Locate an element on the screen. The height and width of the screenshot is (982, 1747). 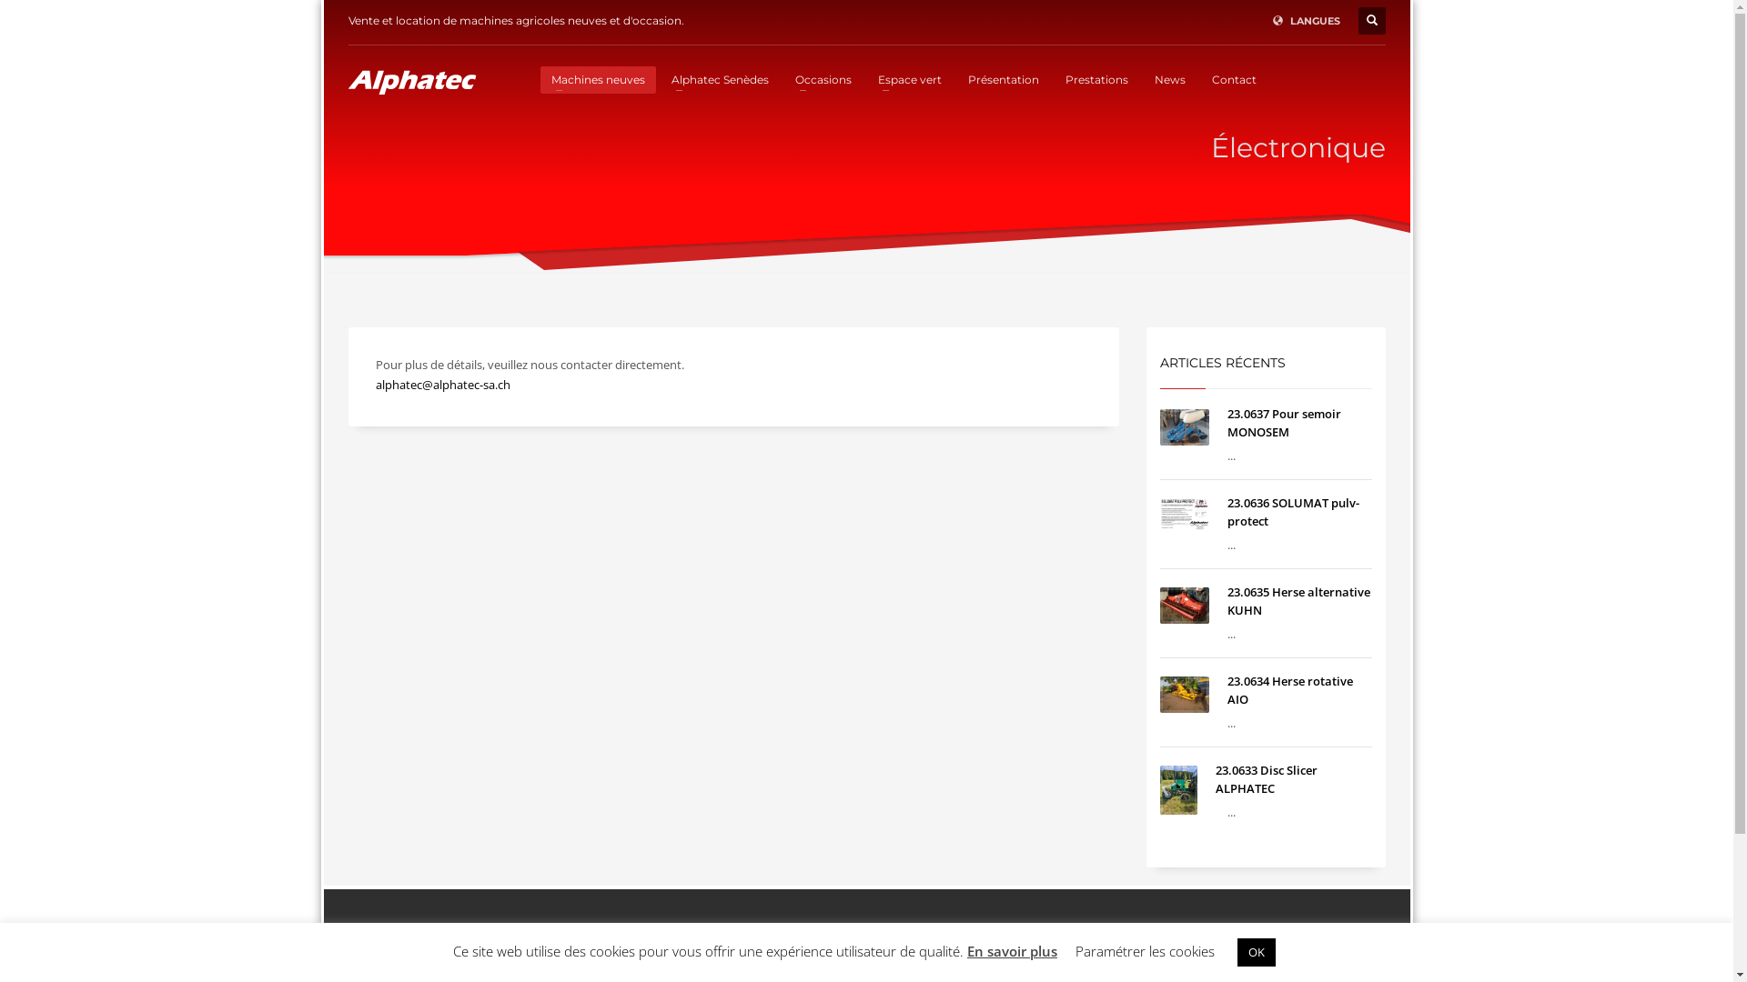
23.0635 Herse alternative KUHN is located at coordinates (1299, 601).